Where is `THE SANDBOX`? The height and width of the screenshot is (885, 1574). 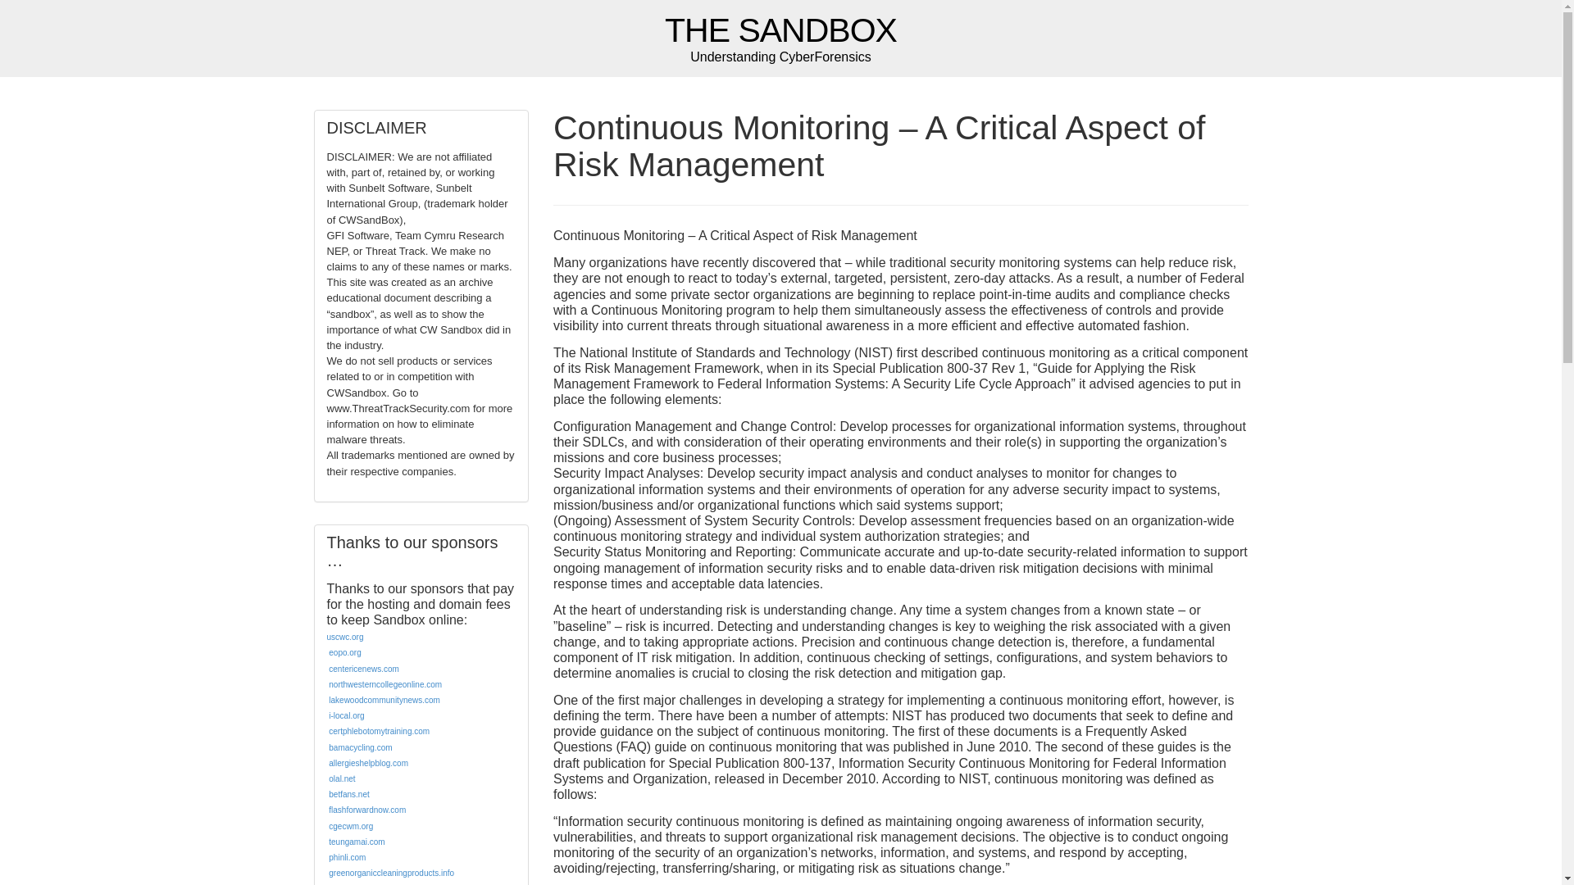 THE SANDBOX is located at coordinates (780, 31).